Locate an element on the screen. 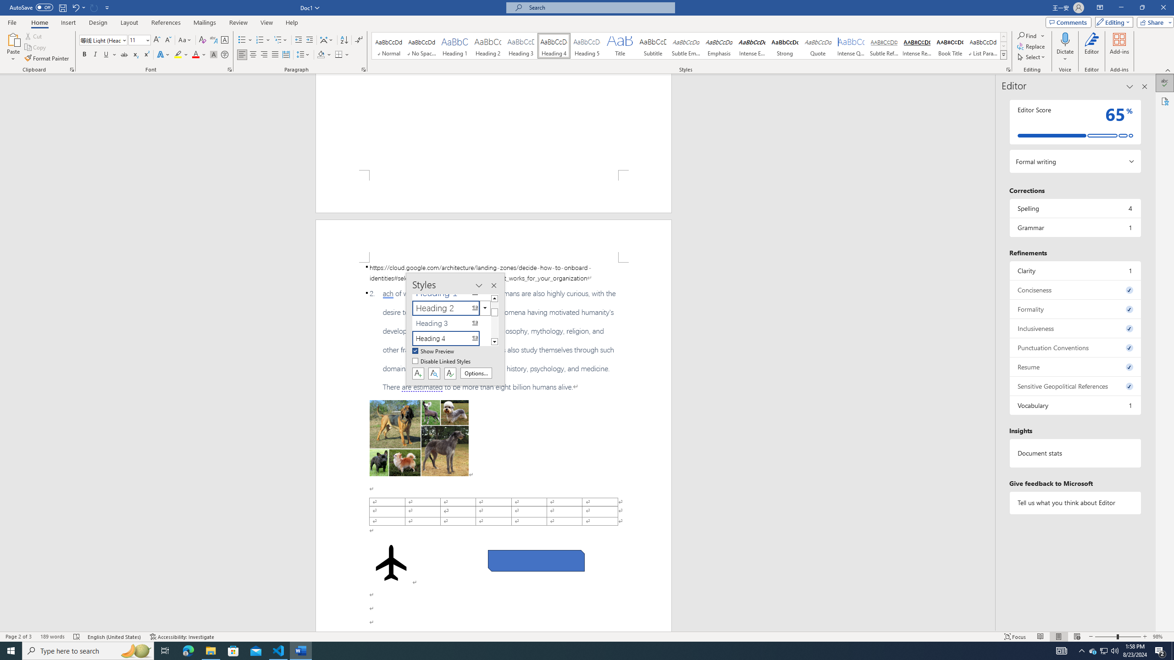 This screenshot has width=1174, height=660. Header -Section 1- is located at coordinates (493, 241).